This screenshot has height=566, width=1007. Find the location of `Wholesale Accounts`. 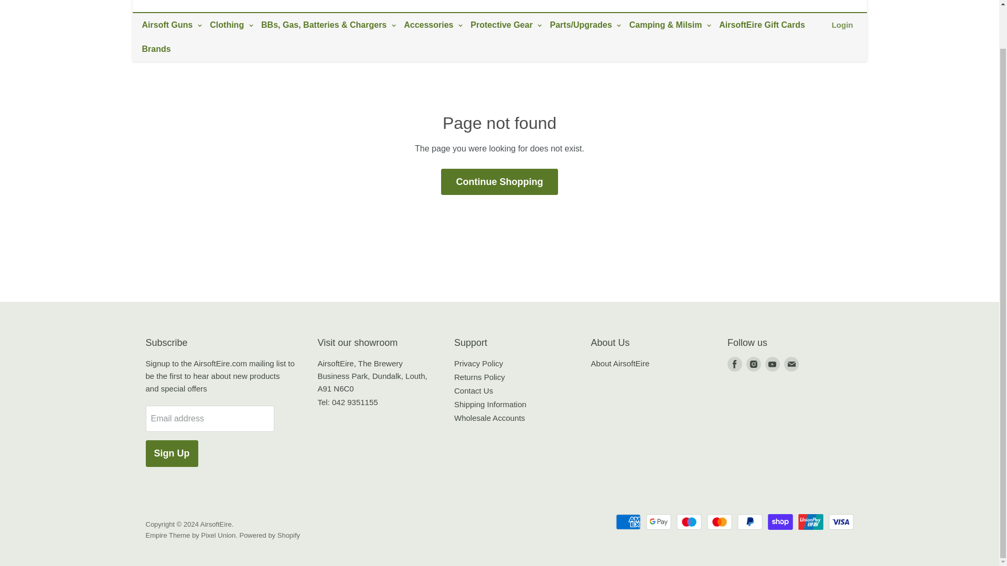

Wholesale Accounts is located at coordinates (489, 418).